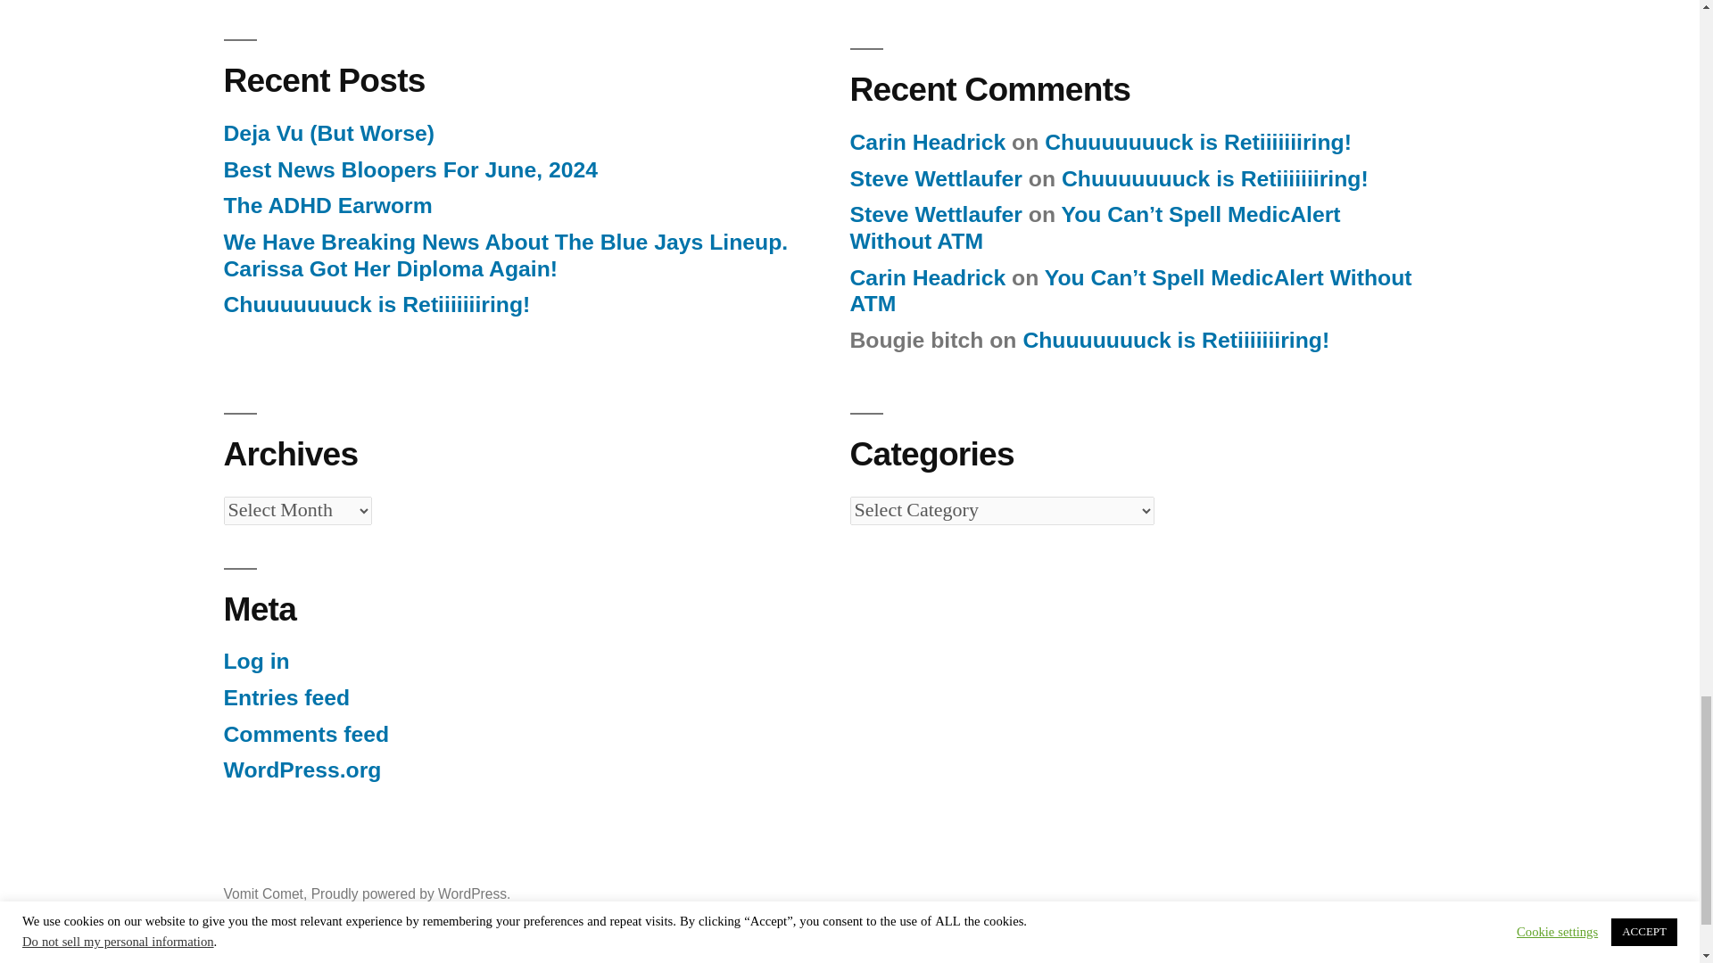 This screenshot has height=963, width=1713. I want to click on Carin Headrick, so click(928, 141).